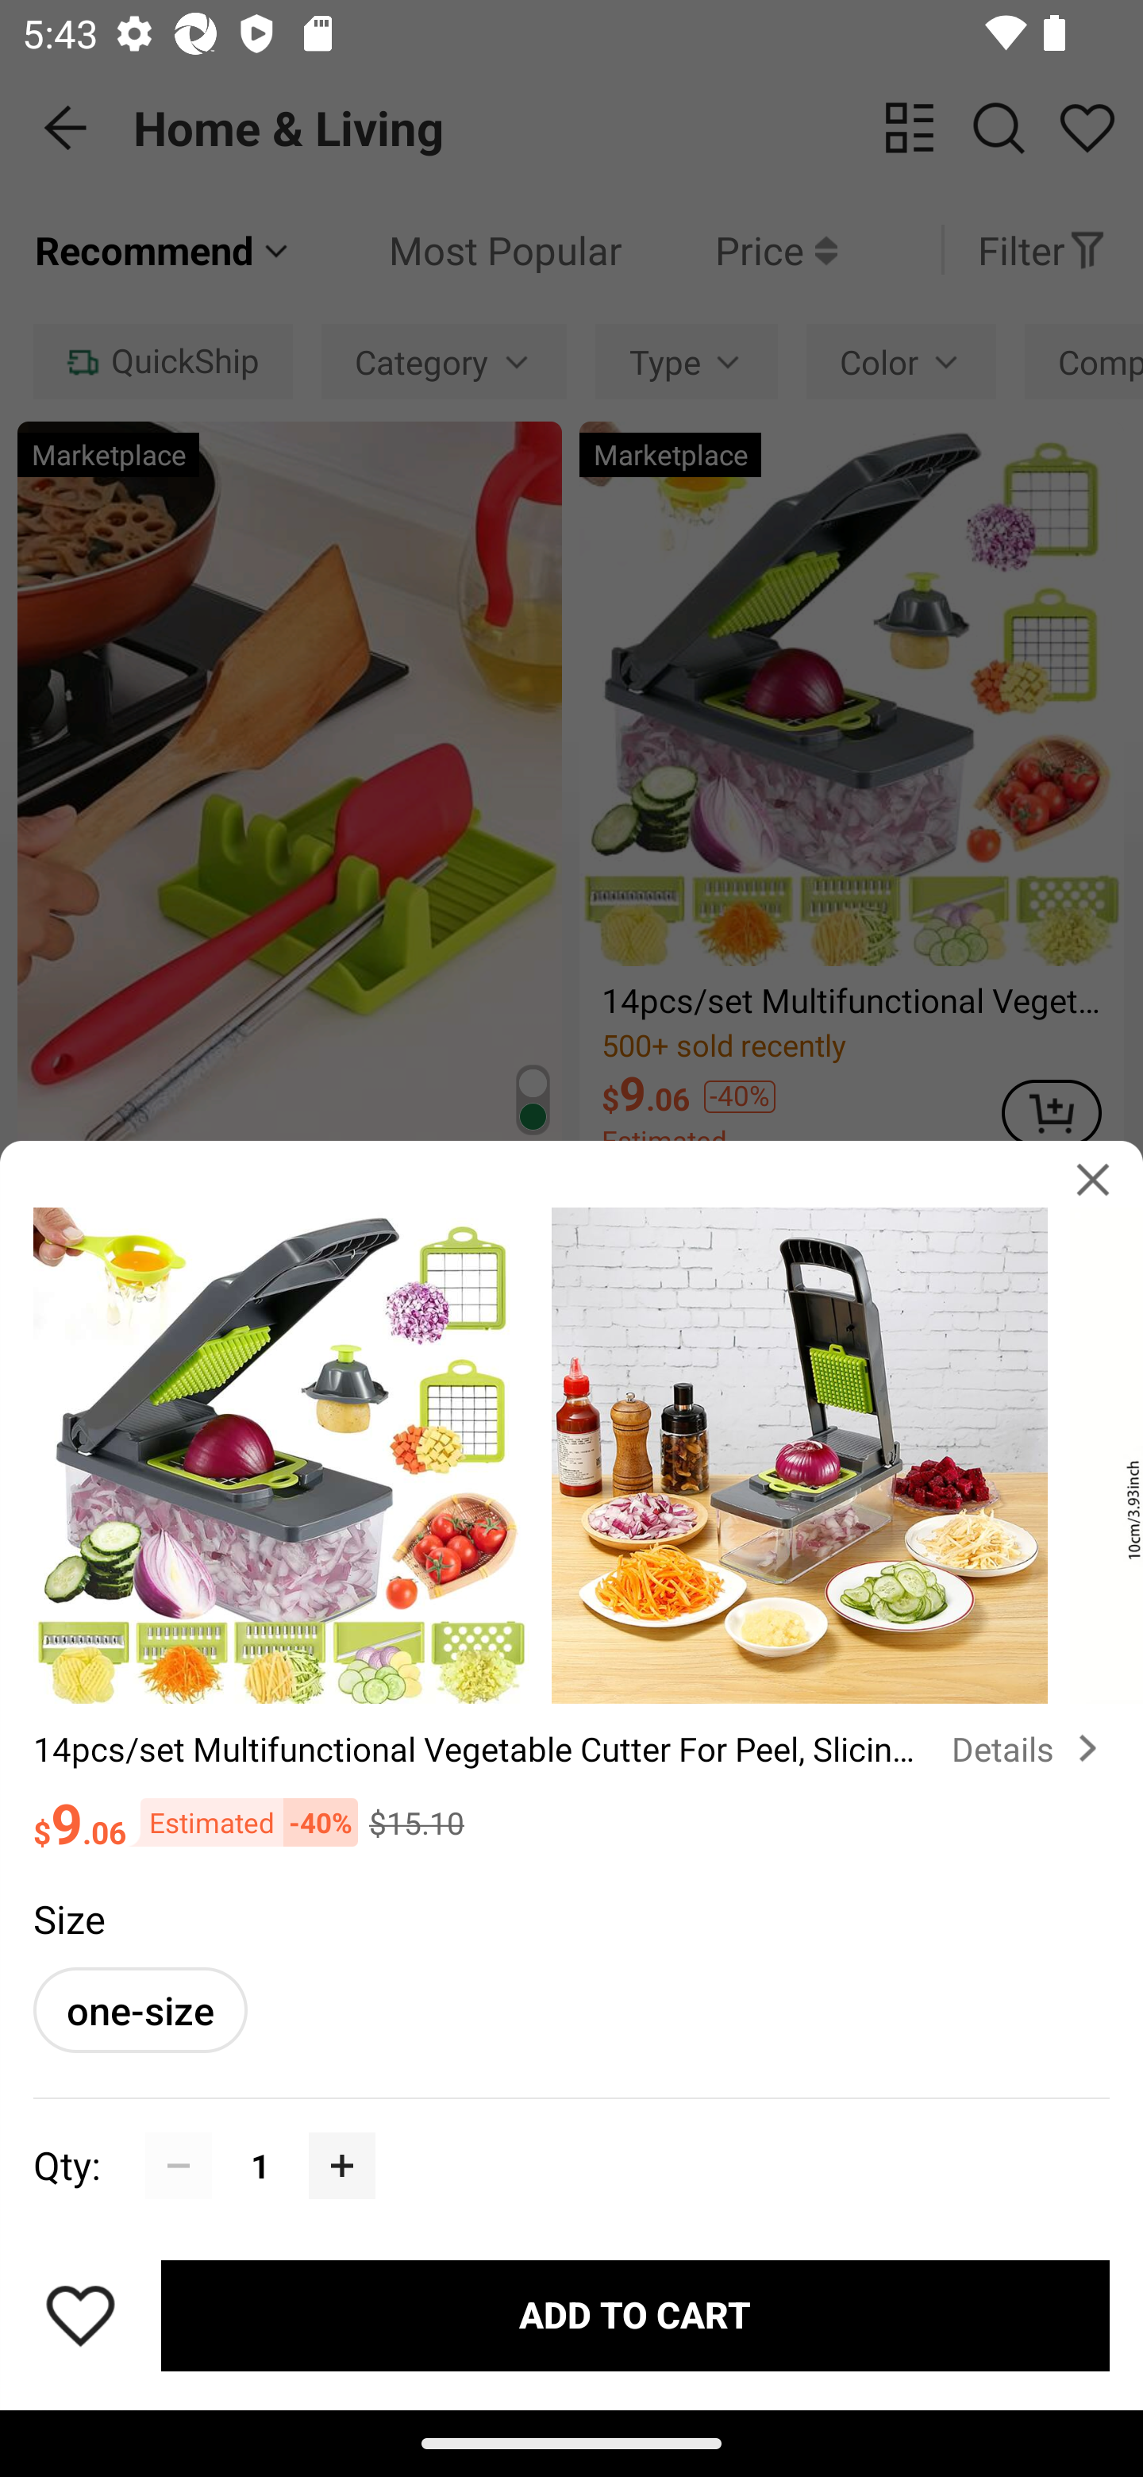 Image resolution: width=1143 pixels, height=2477 pixels. I want to click on Details, so click(1030, 1748).